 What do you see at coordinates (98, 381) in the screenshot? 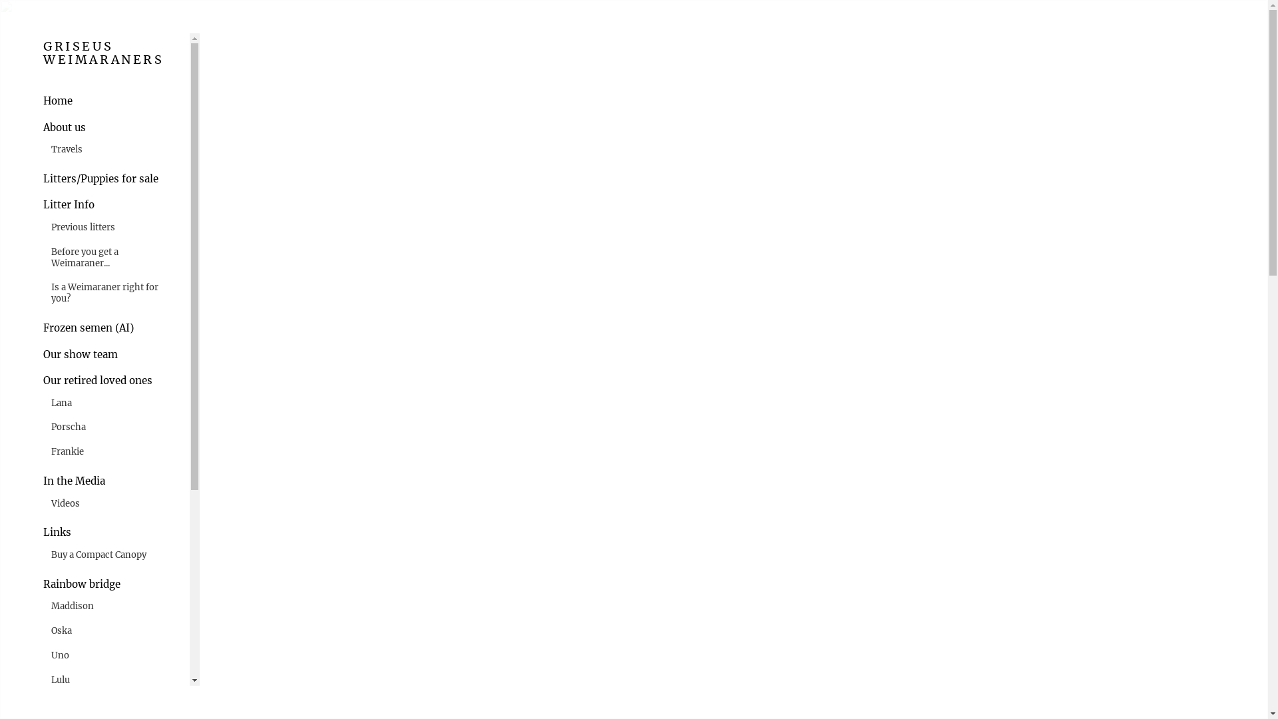
I see `Our retired loved ones` at bounding box center [98, 381].